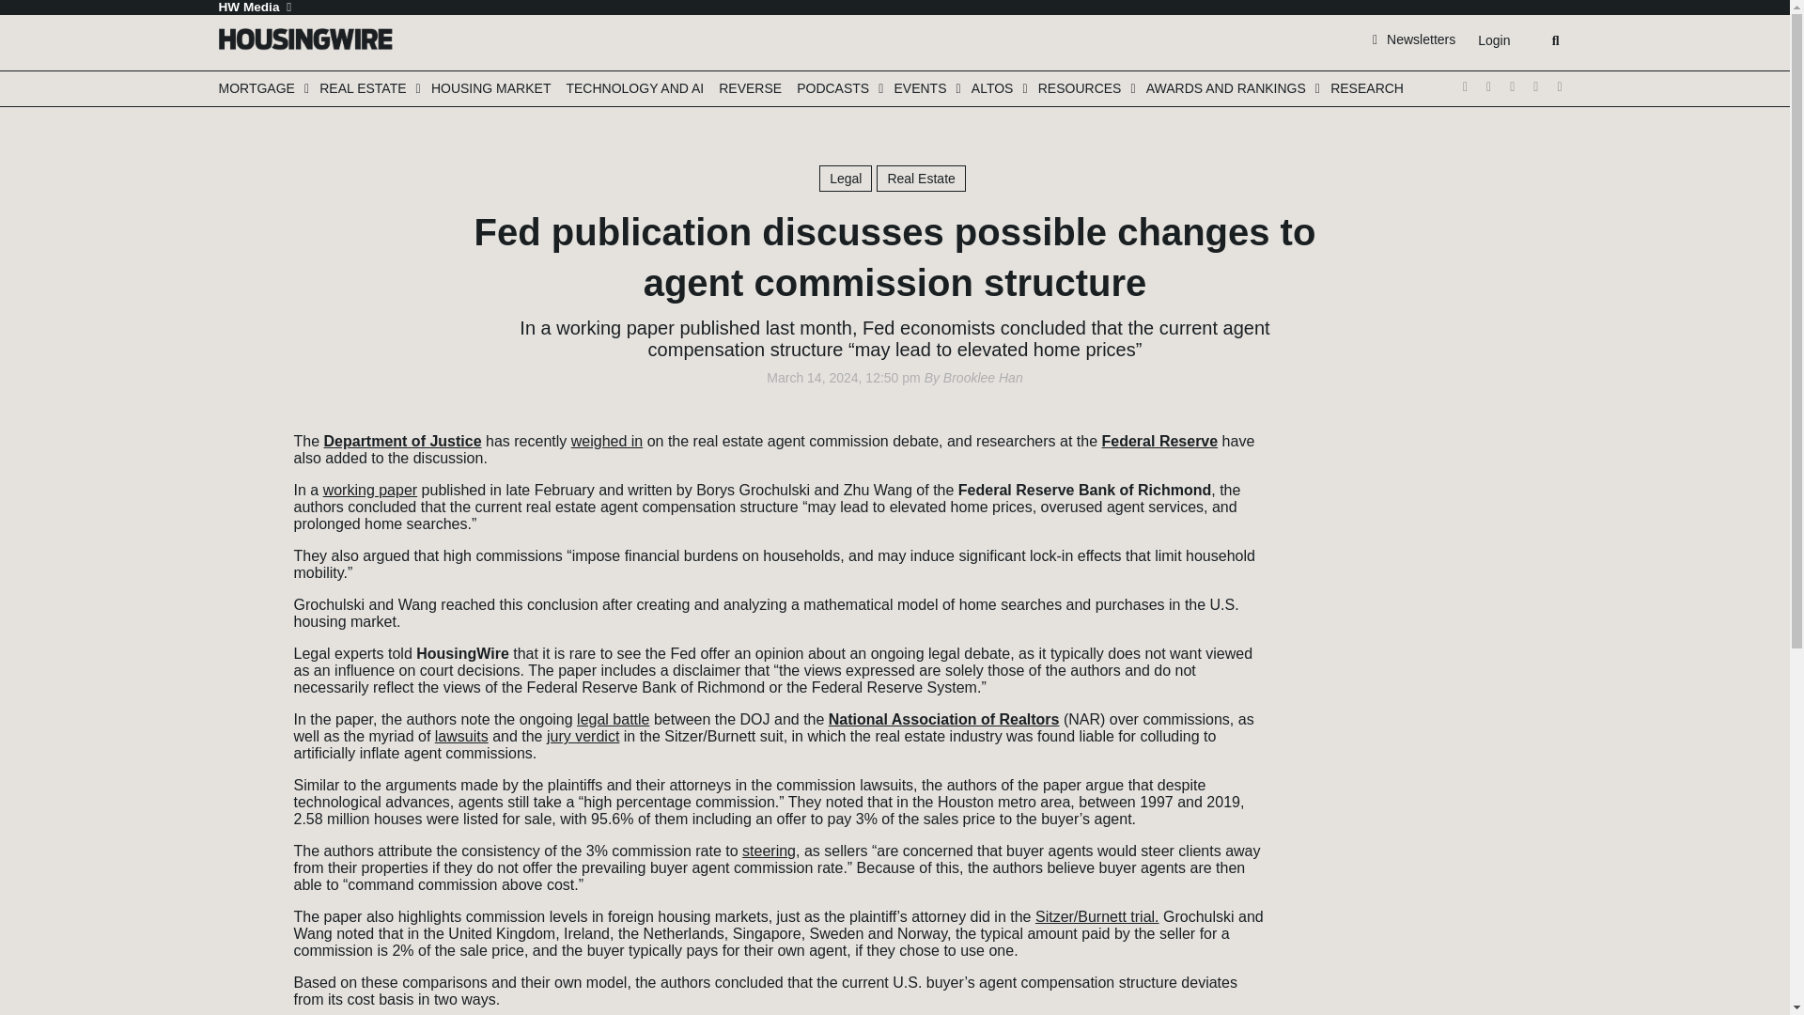  What do you see at coordinates (239, 435) in the screenshot?
I see `Click to share on Twitter` at bounding box center [239, 435].